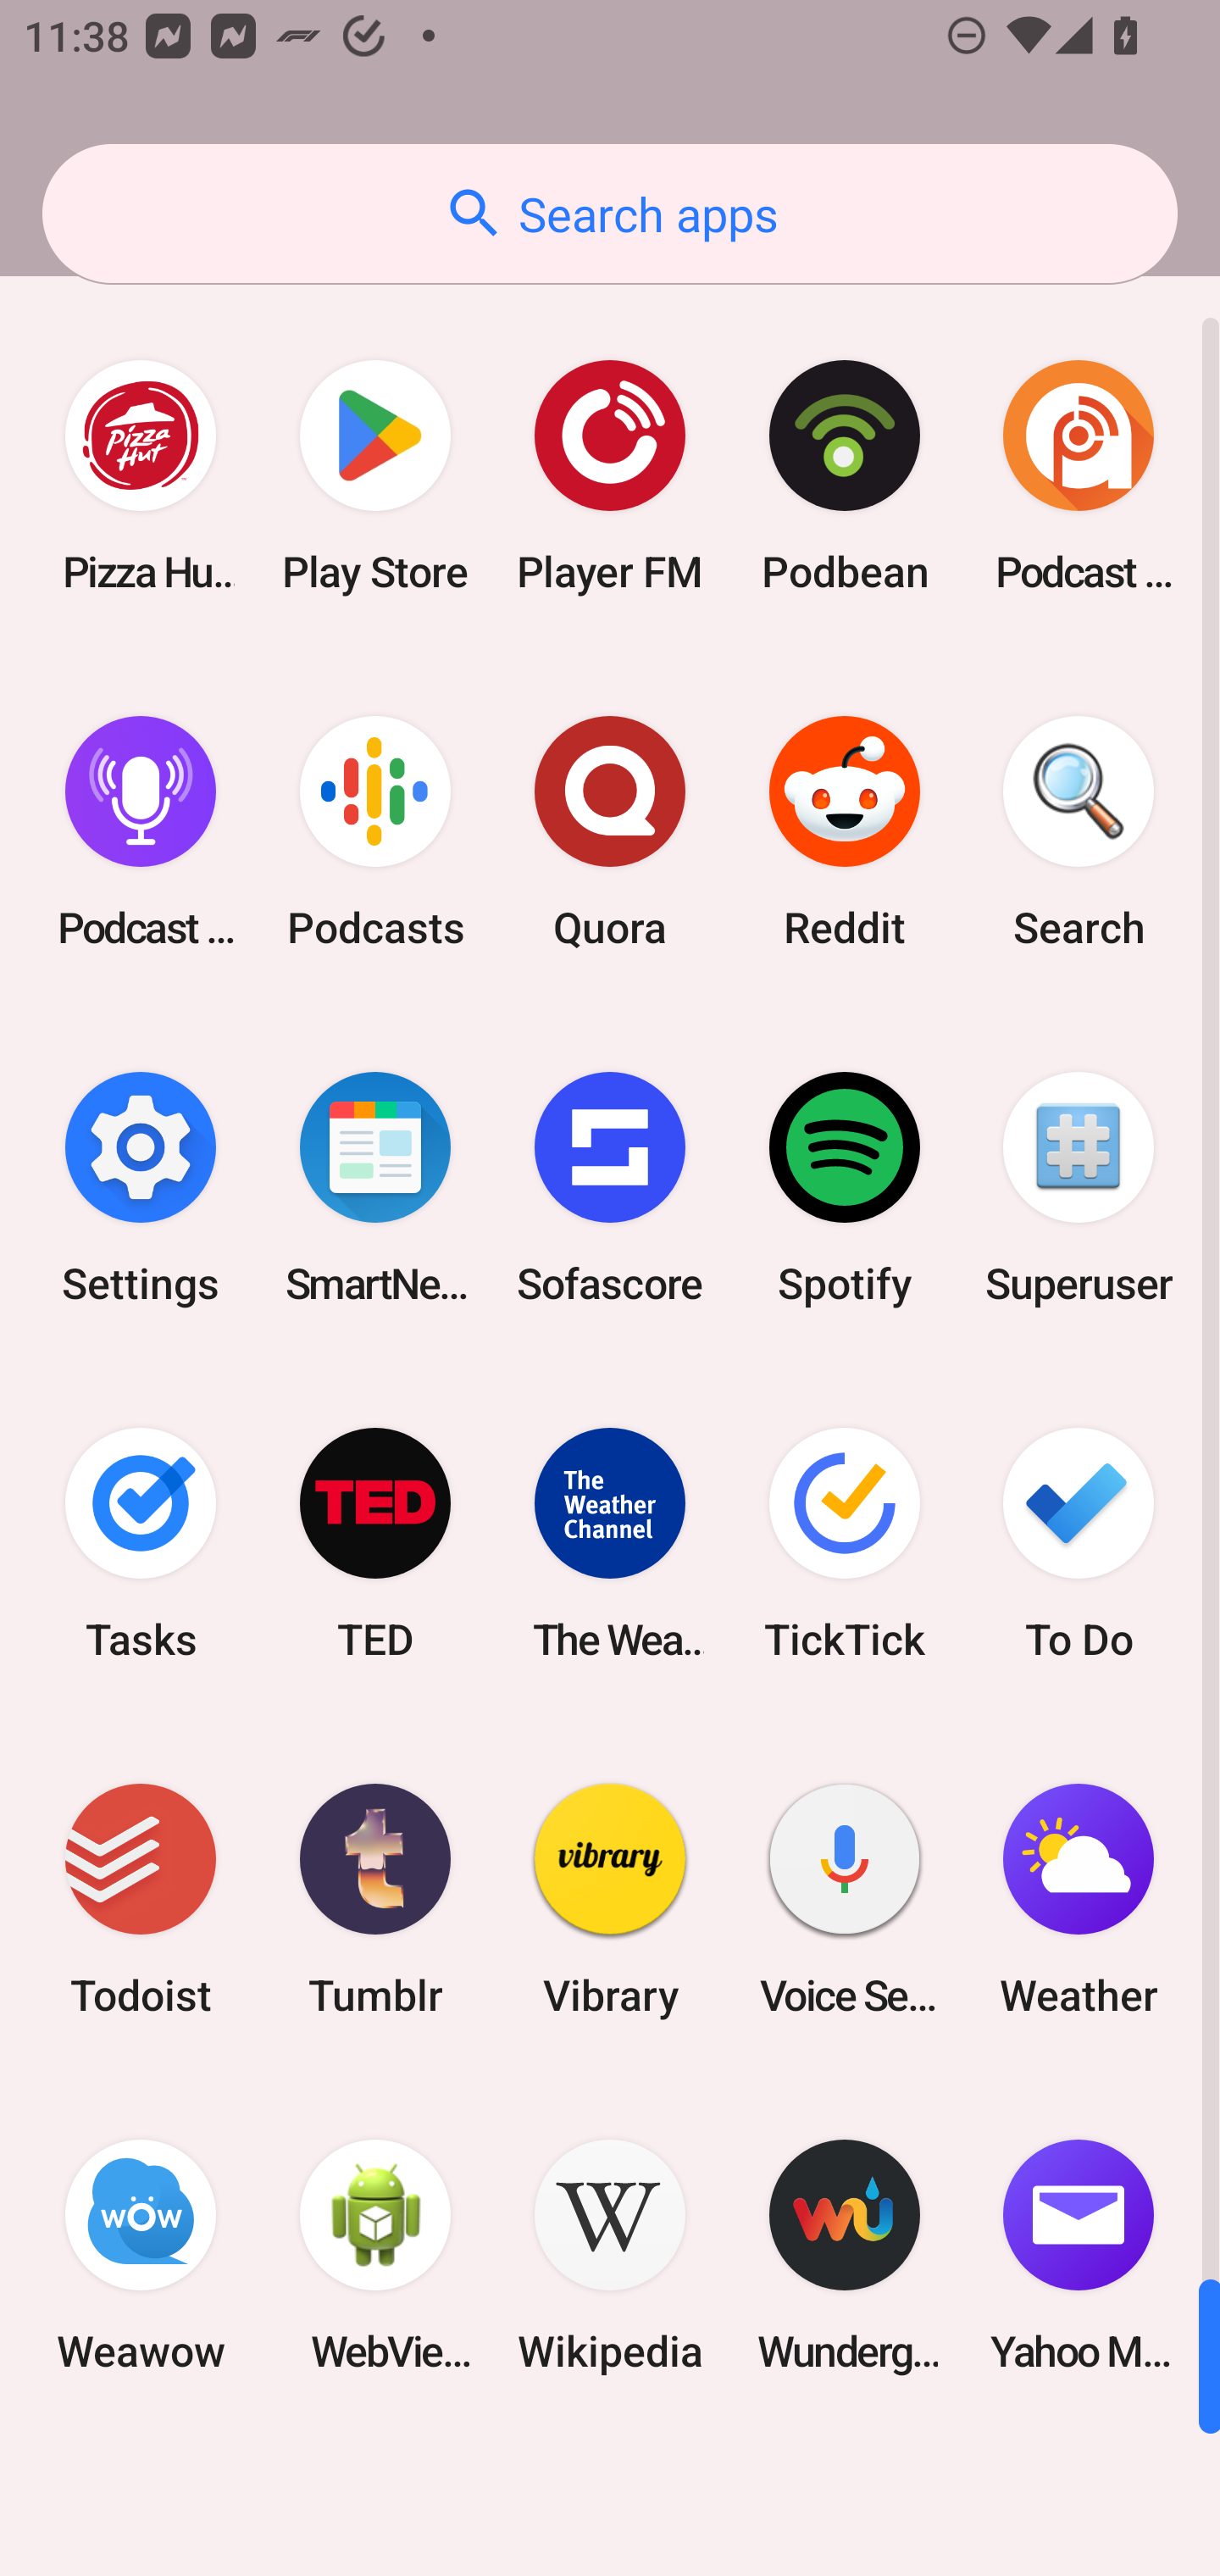  I want to click on Yahoo Mail, so click(1079, 2256).